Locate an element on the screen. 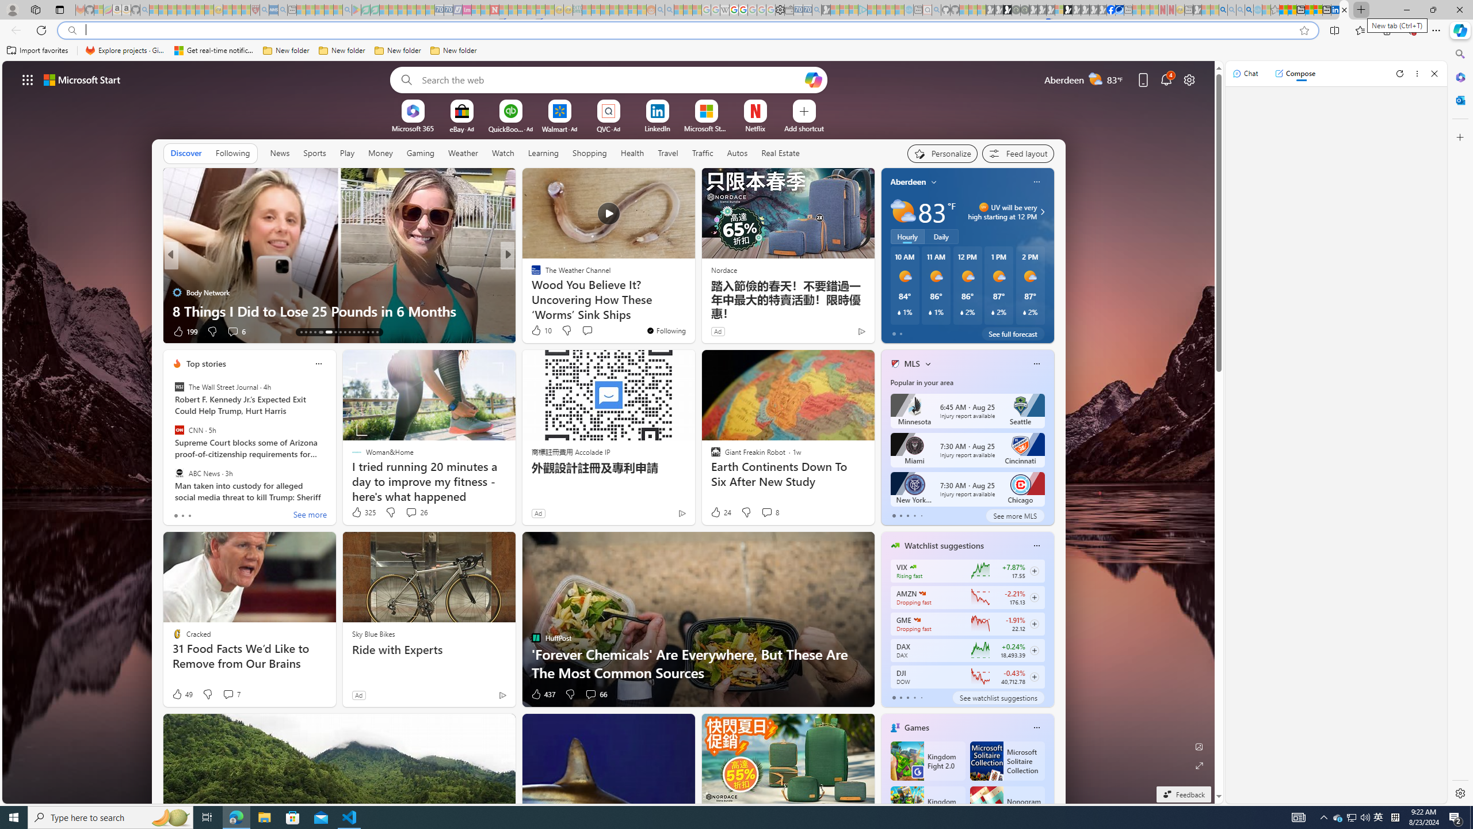 This screenshot has height=829, width=1473. Expand background is located at coordinates (1200, 766).